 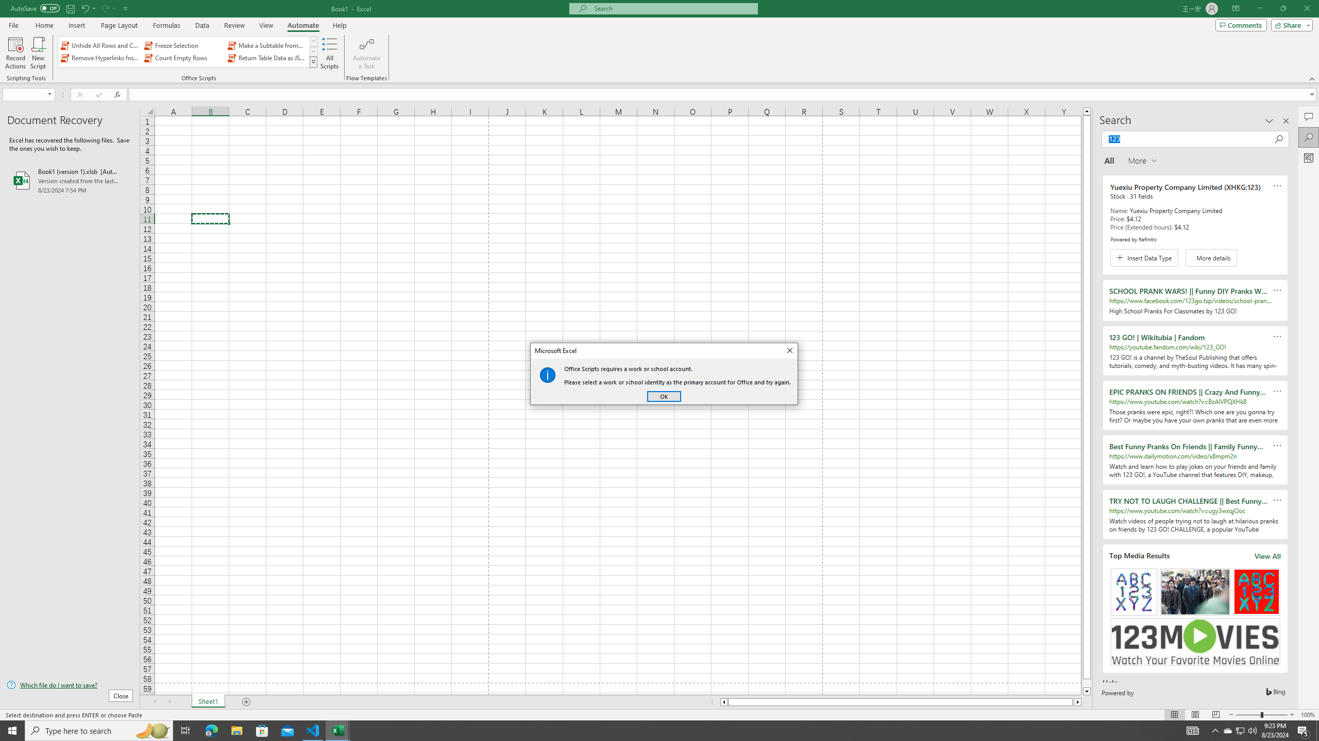 I want to click on Comments, so click(x=1241, y=25).